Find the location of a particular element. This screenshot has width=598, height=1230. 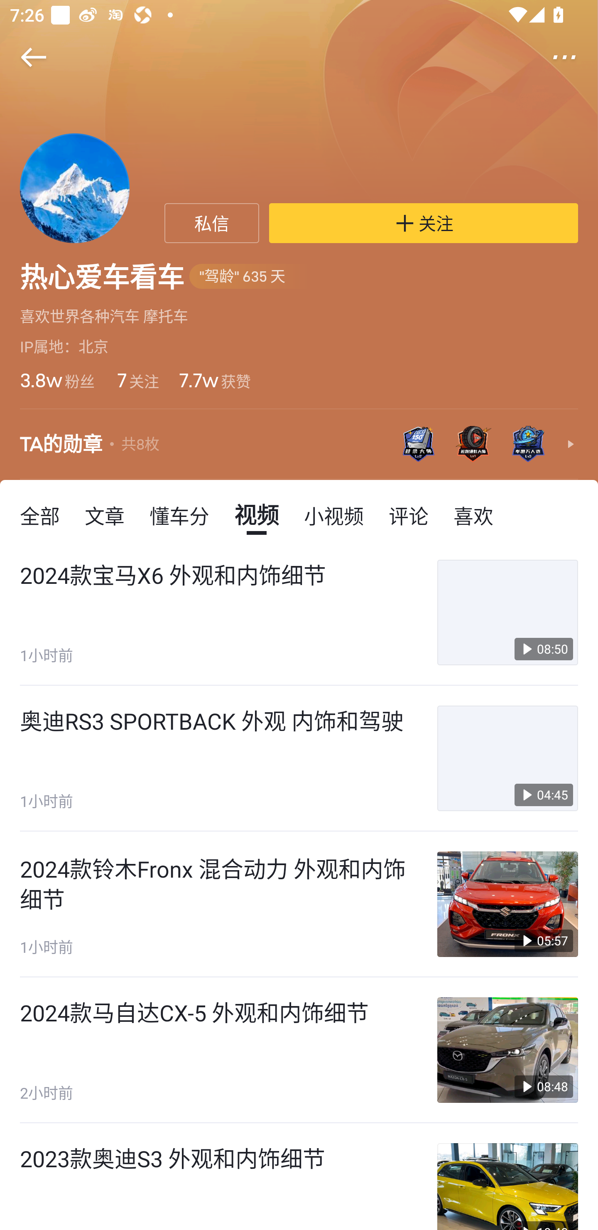

小视频 is located at coordinates (333, 514).